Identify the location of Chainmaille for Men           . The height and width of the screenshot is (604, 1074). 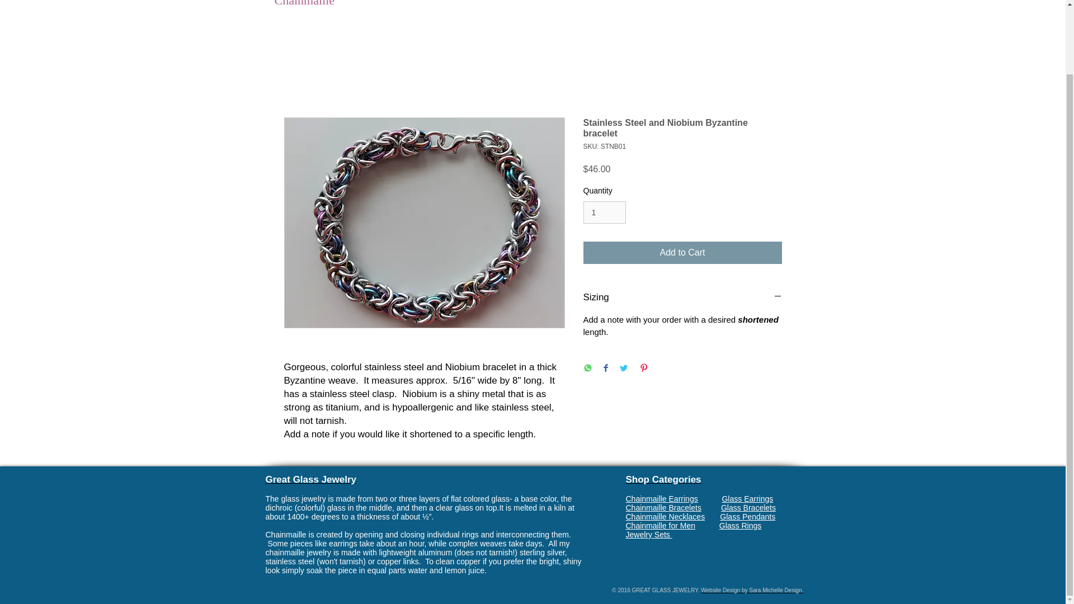
(671, 526).